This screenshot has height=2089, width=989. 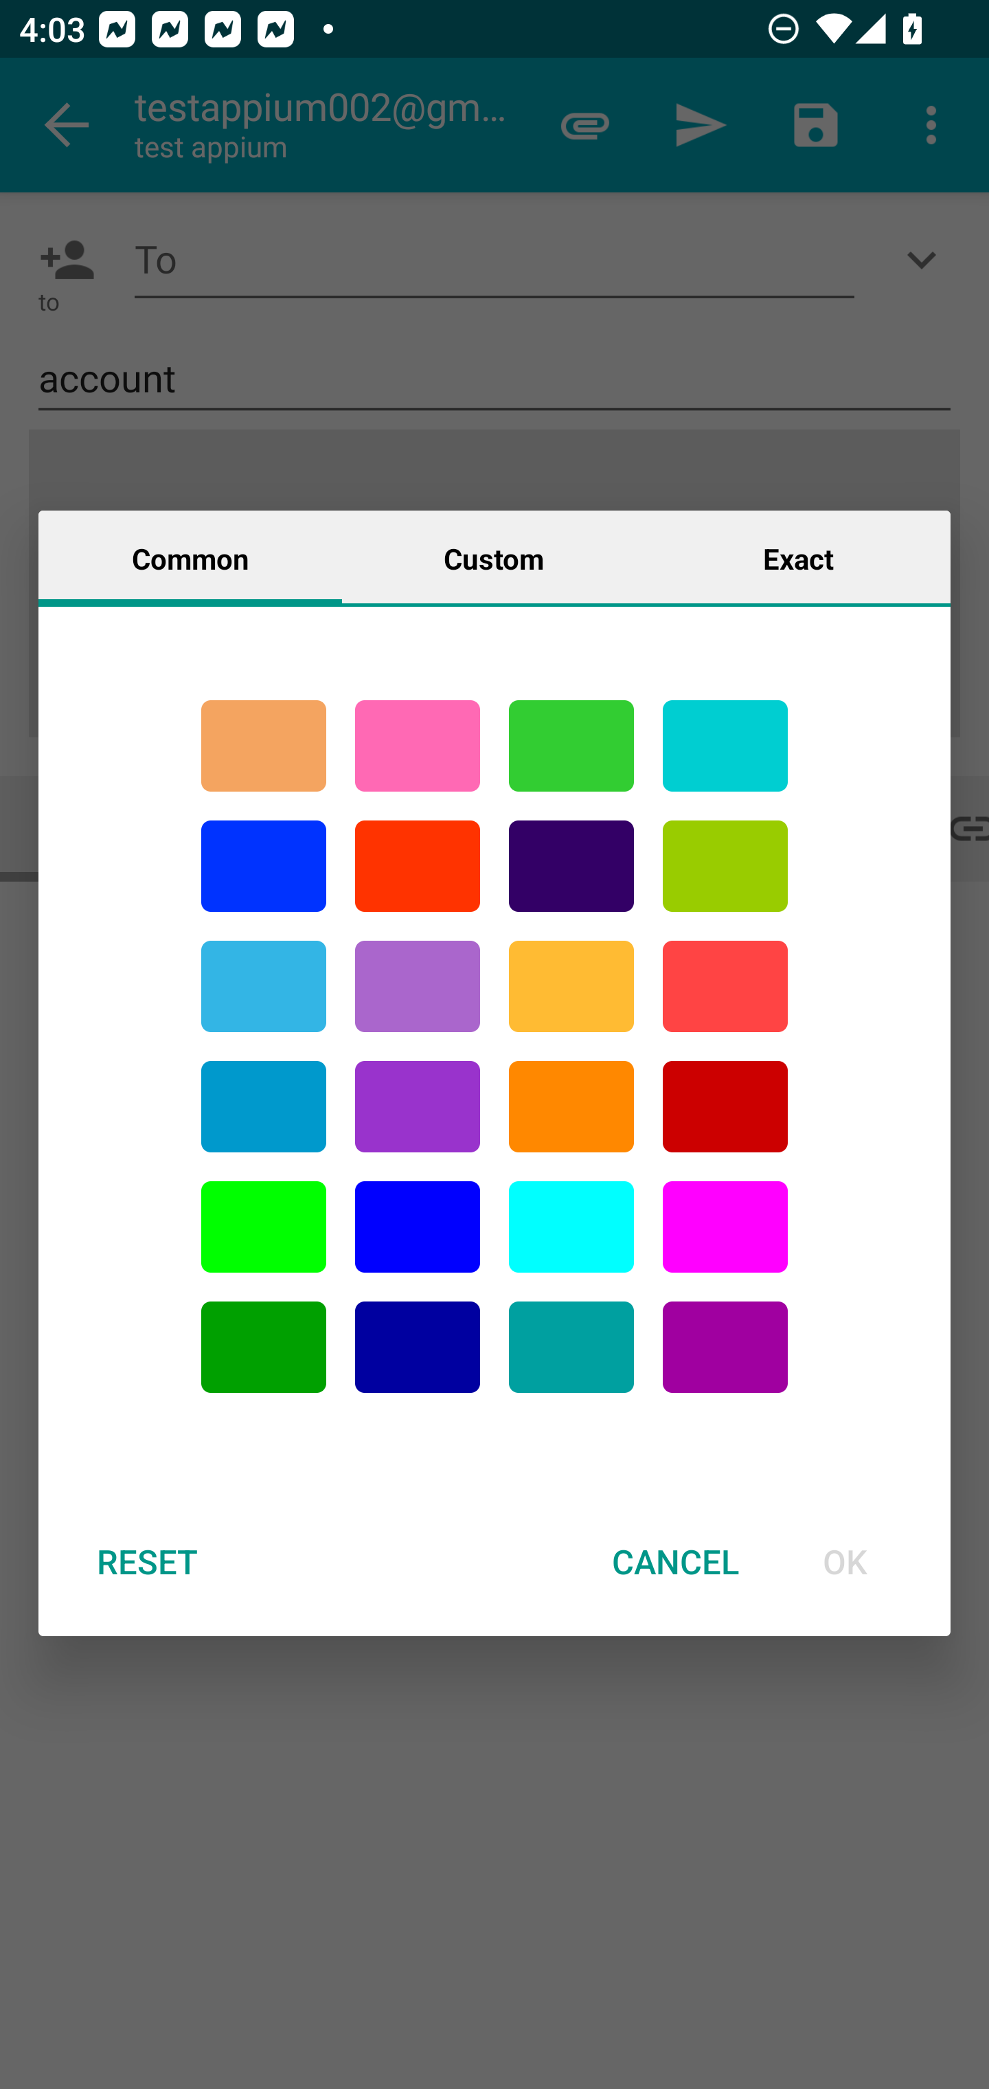 What do you see at coordinates (725, 985) in the screenshot?
I see `Light red` at bounding box center [725, 985].